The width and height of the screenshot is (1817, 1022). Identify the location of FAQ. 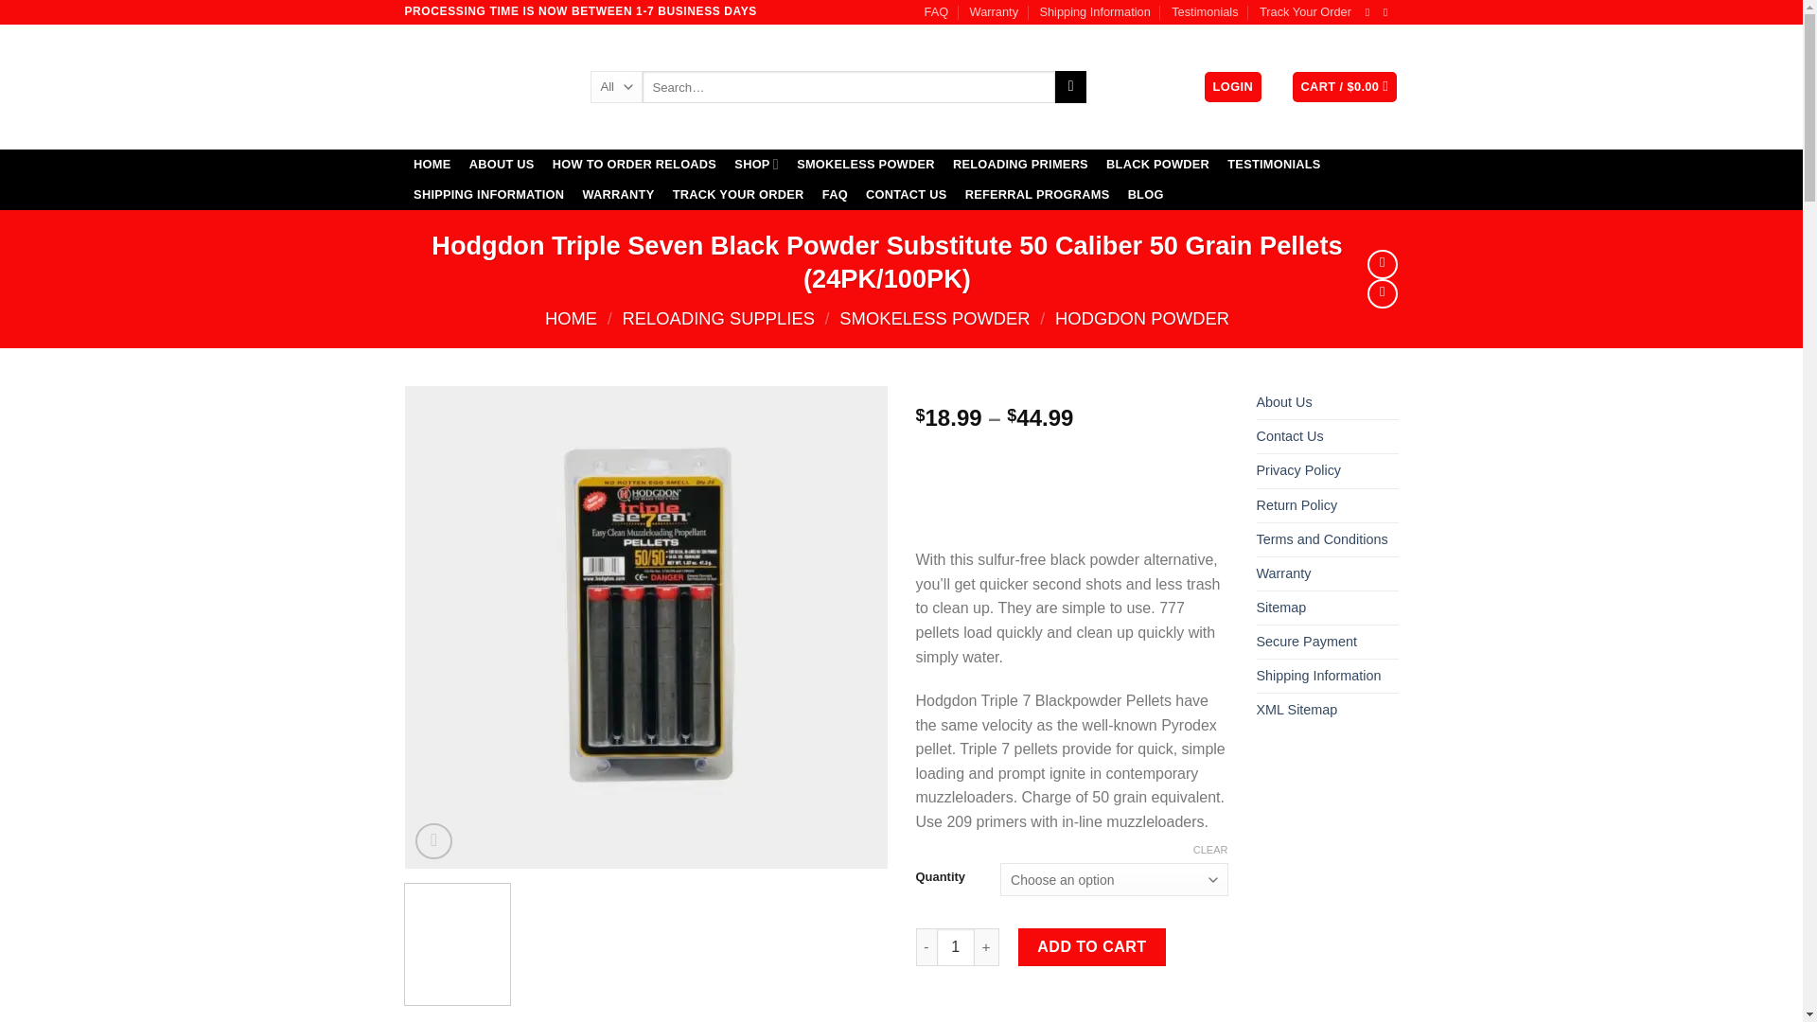
(937, 11).